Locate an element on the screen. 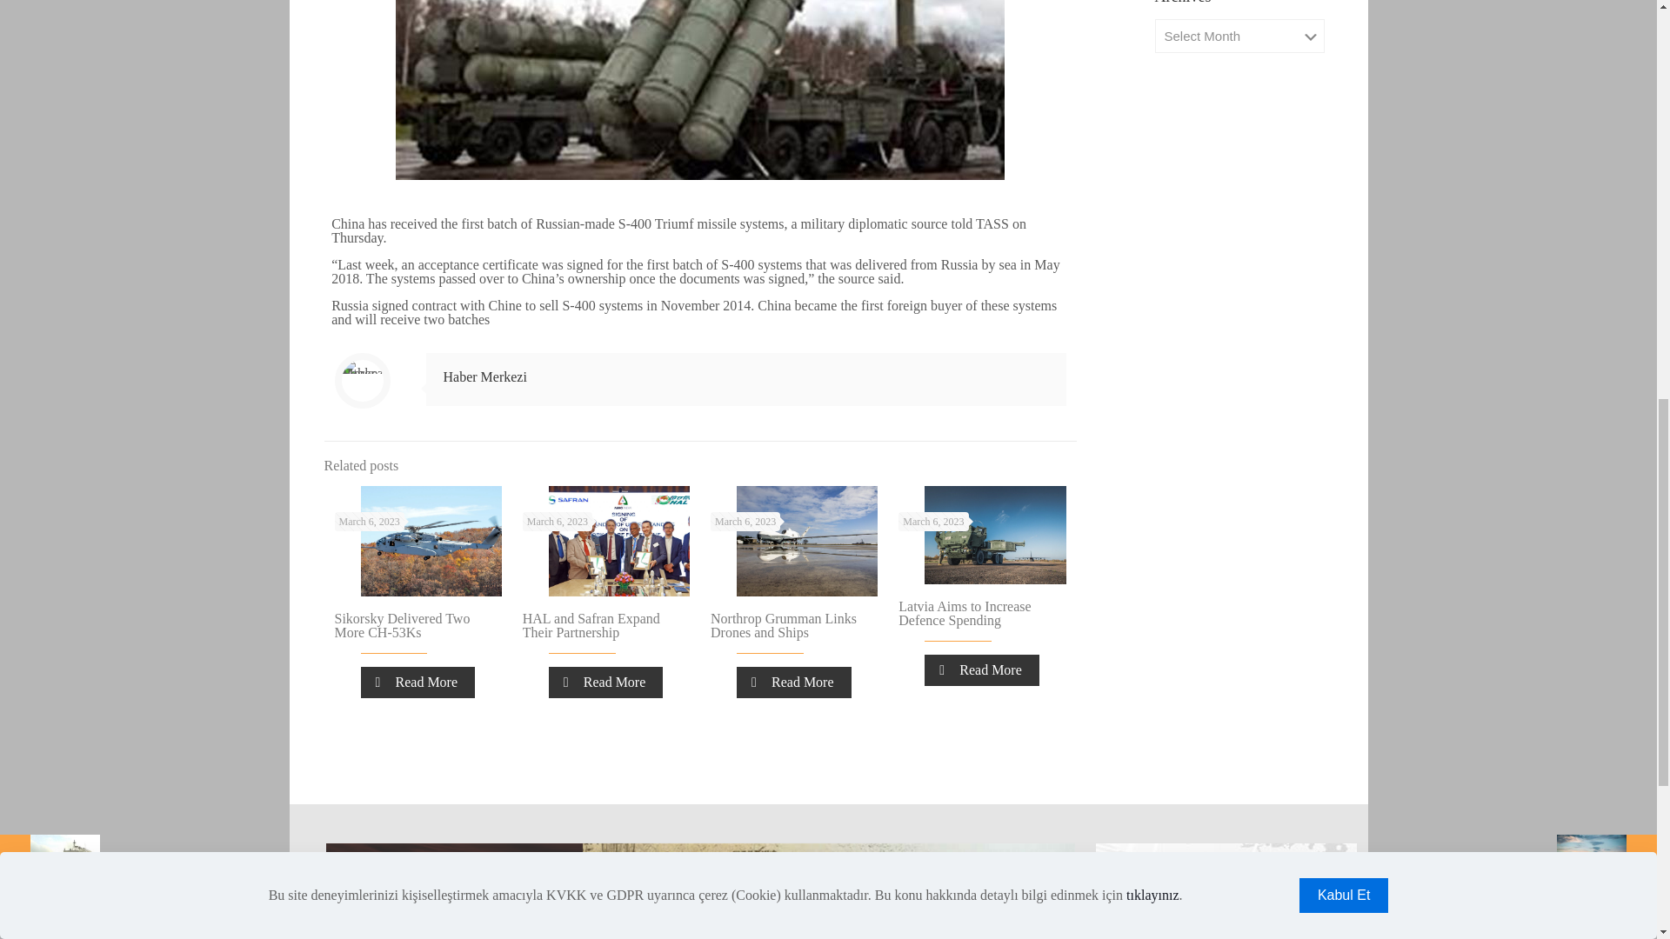 The height and width of the screenshot is (939, 1670). Read More is located at coordinates (417, 682).